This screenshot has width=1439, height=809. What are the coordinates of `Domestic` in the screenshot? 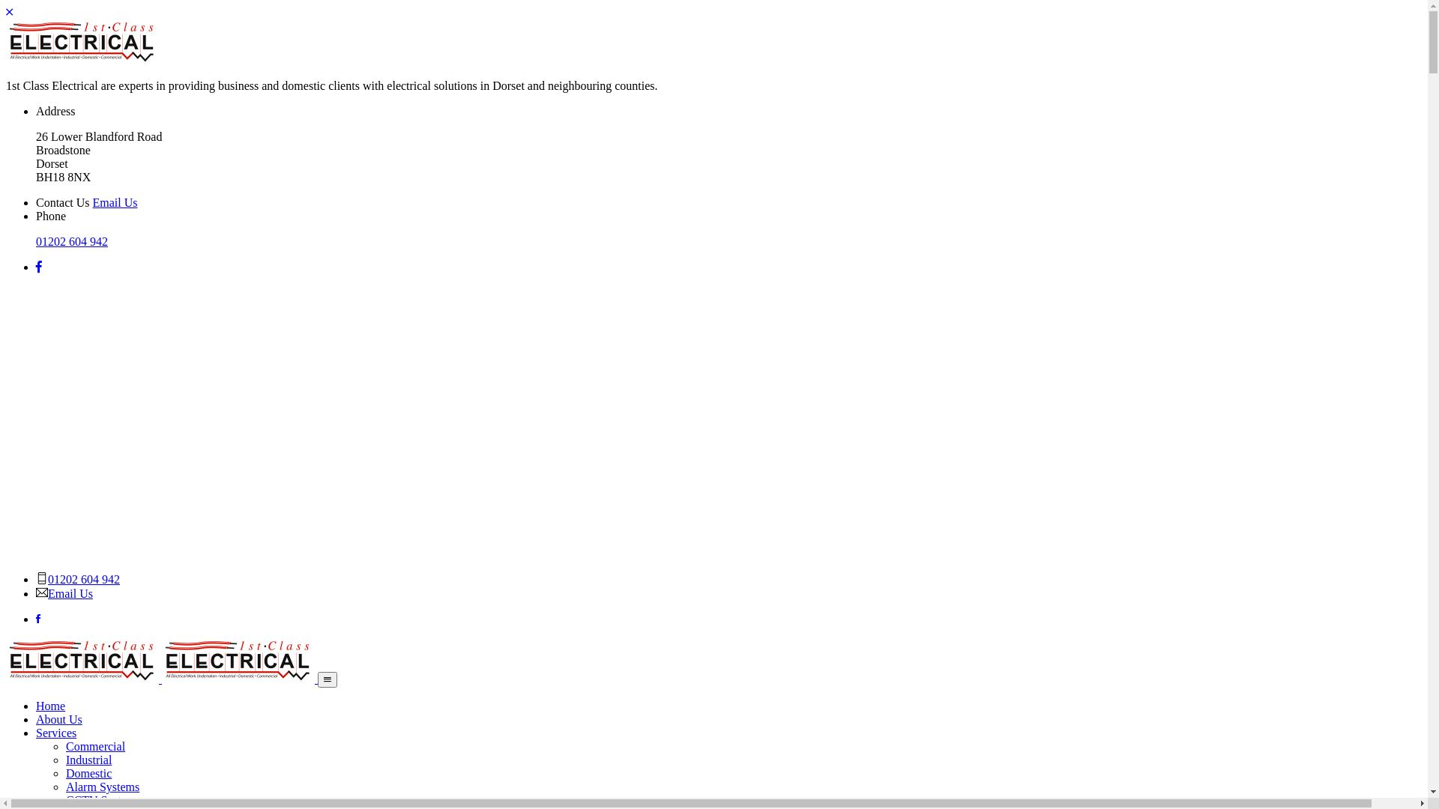 It's located at (88, 773).